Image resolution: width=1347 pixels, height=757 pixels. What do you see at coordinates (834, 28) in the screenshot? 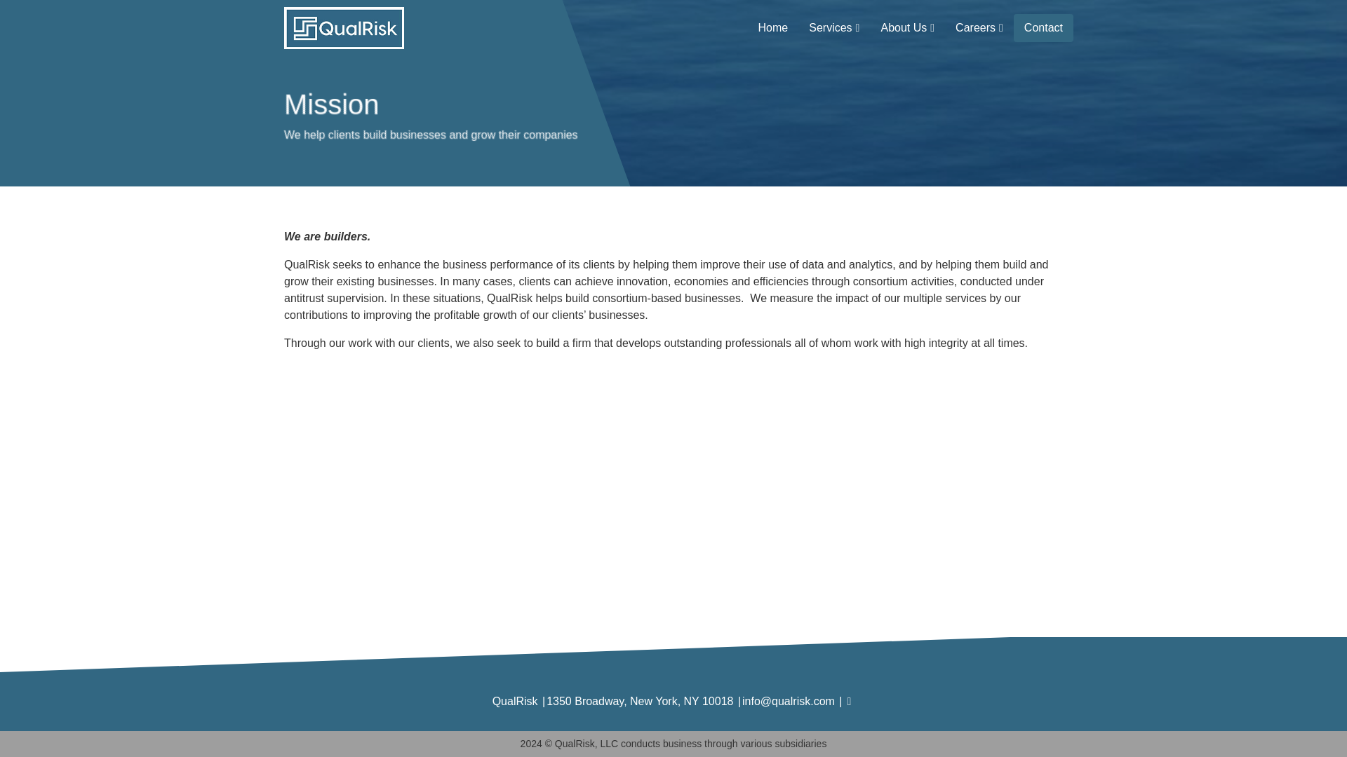
I see `Services` at bounding box center [834, 28].